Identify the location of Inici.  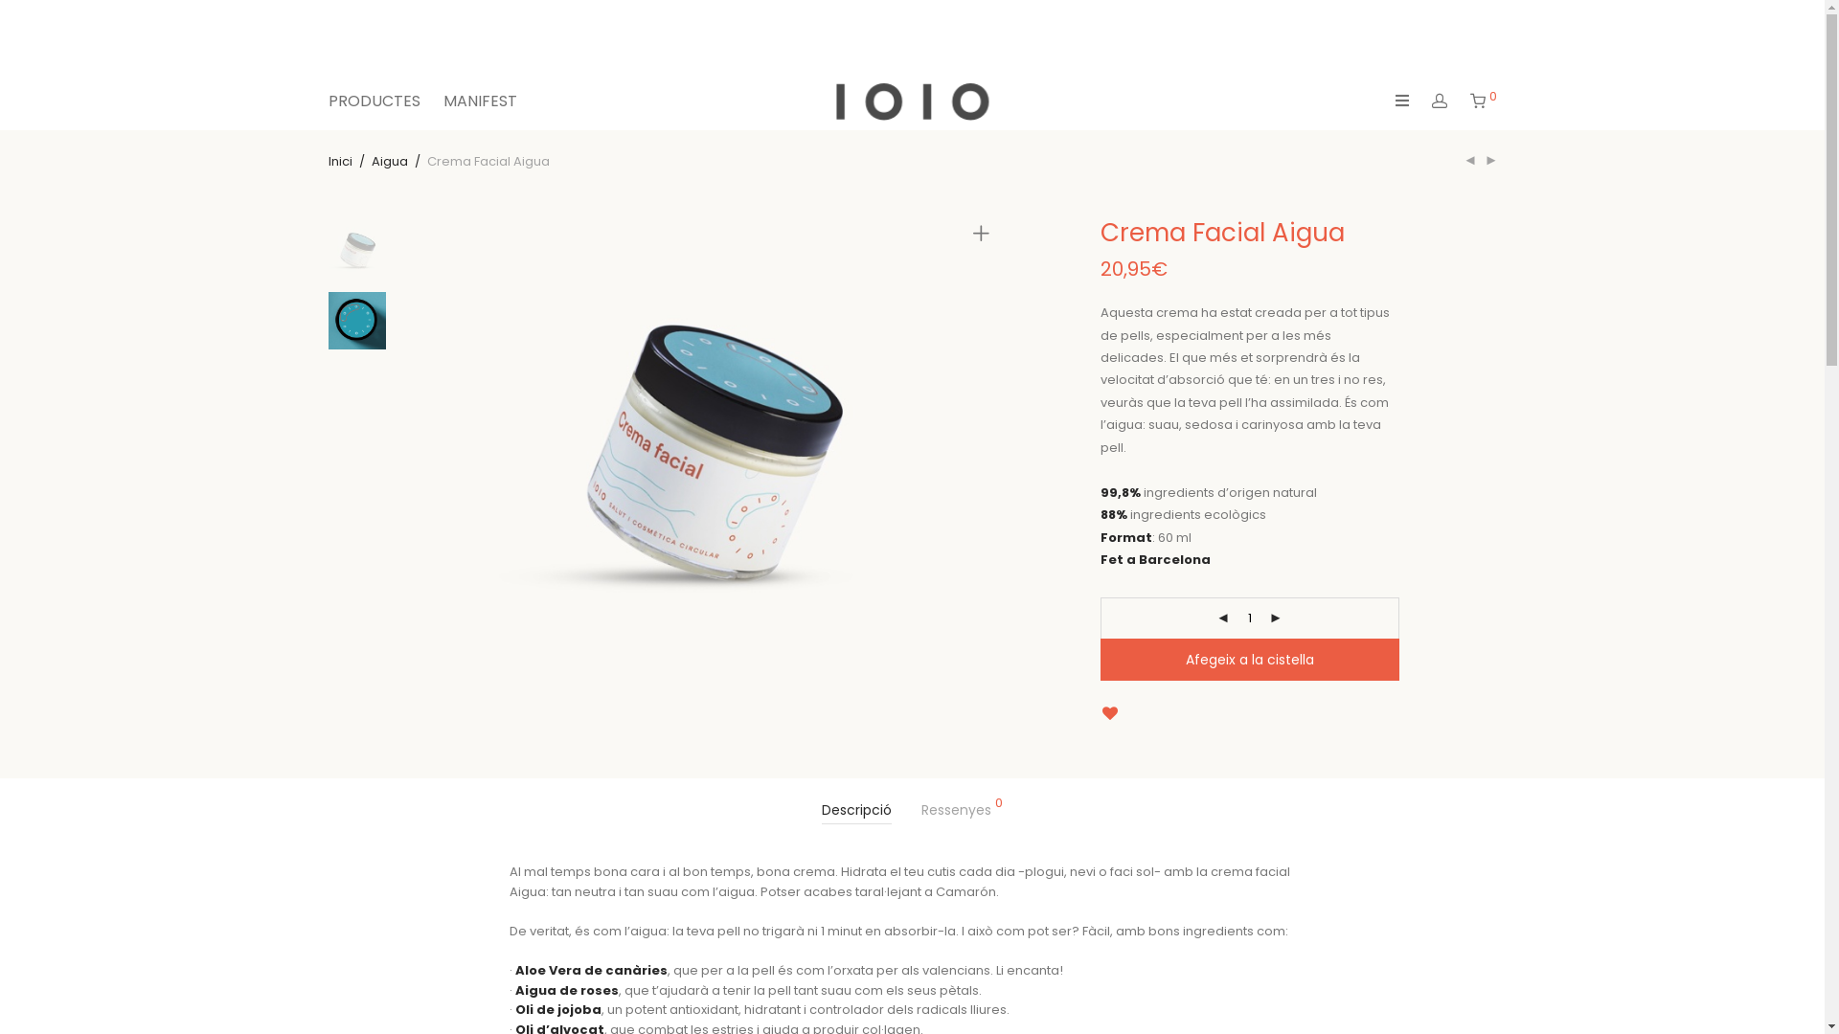
(339, 161).